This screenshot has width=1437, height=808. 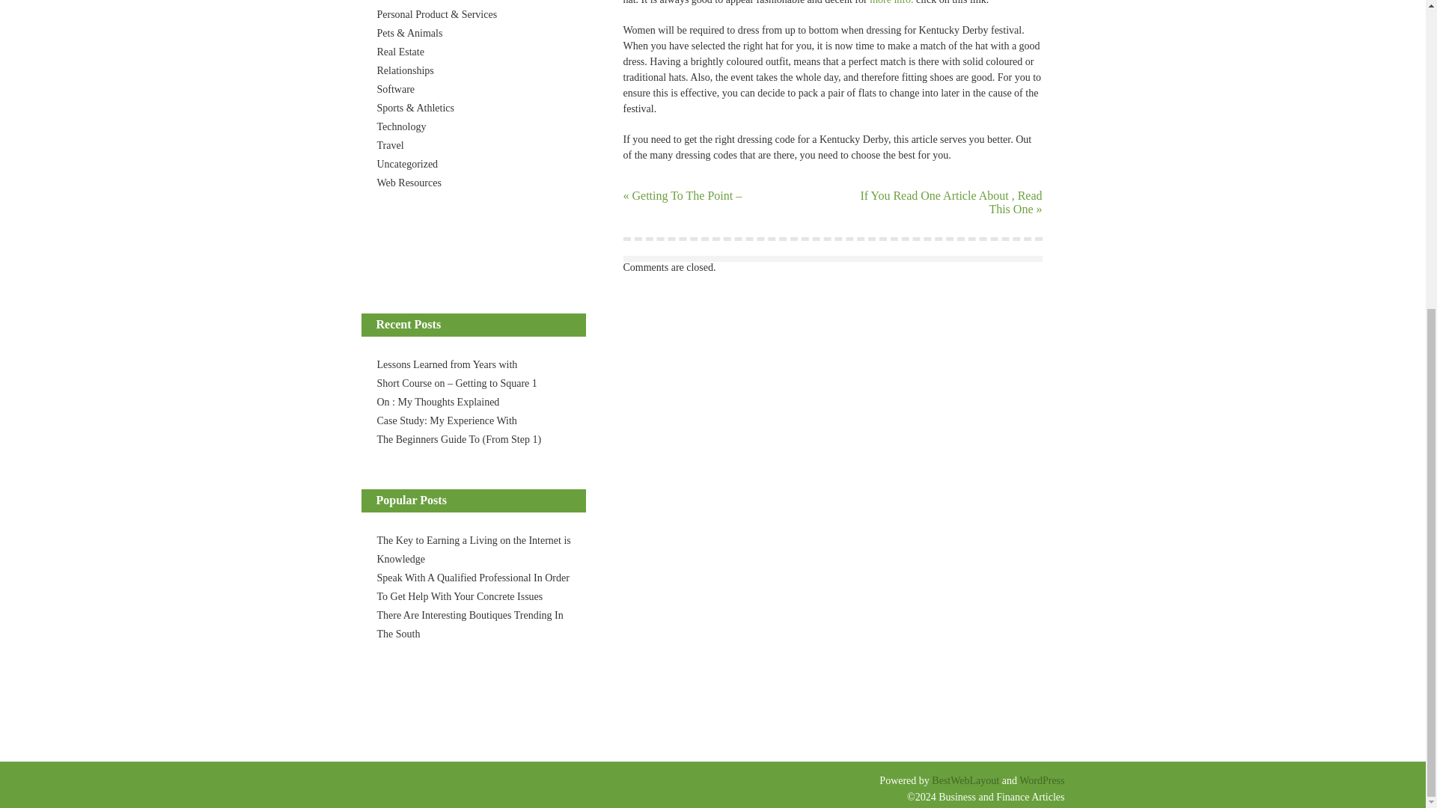 I want to click on Web Resources, so click(x=409, y=183).